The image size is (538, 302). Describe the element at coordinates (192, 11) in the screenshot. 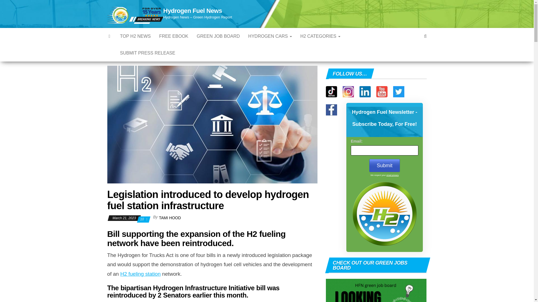

I see `Hydrogen Fuel News` at that location.